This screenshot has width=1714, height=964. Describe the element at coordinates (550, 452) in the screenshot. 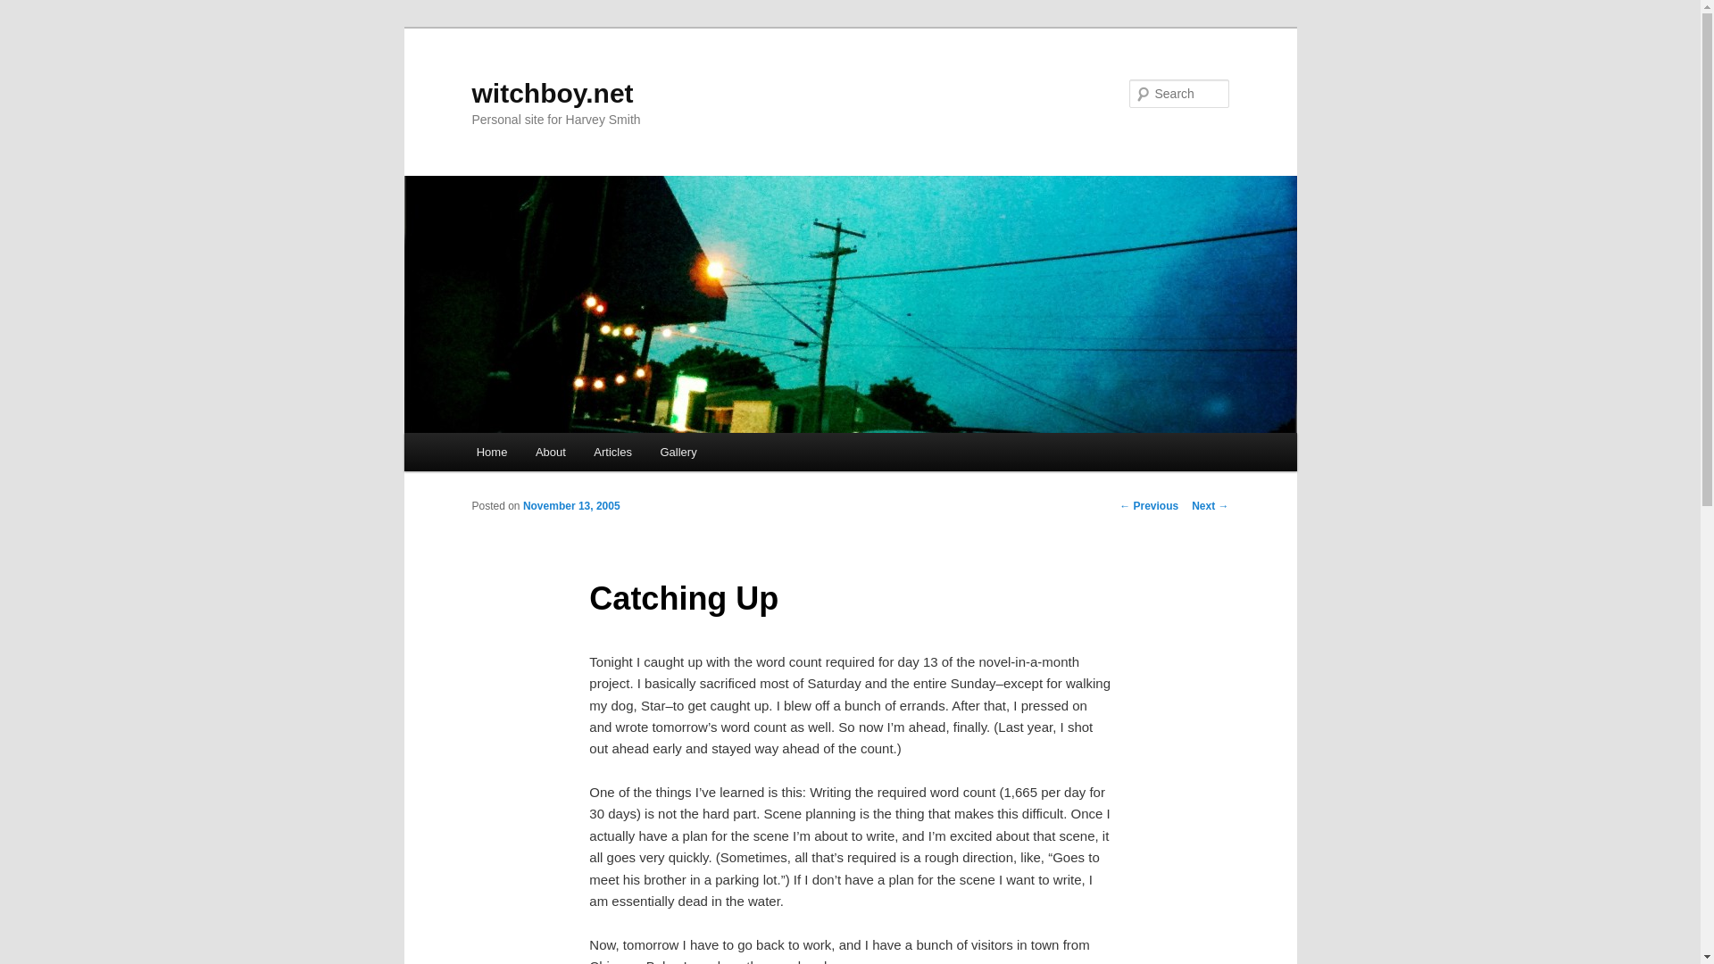

I see `About` at that location.